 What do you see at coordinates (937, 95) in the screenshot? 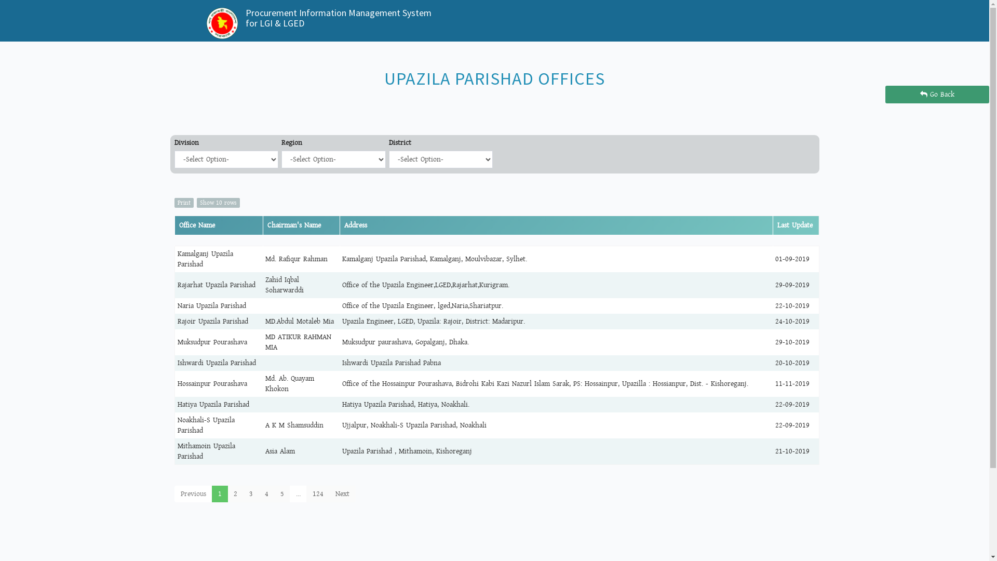
I see `Go Back` at bounding box center [937, 95].